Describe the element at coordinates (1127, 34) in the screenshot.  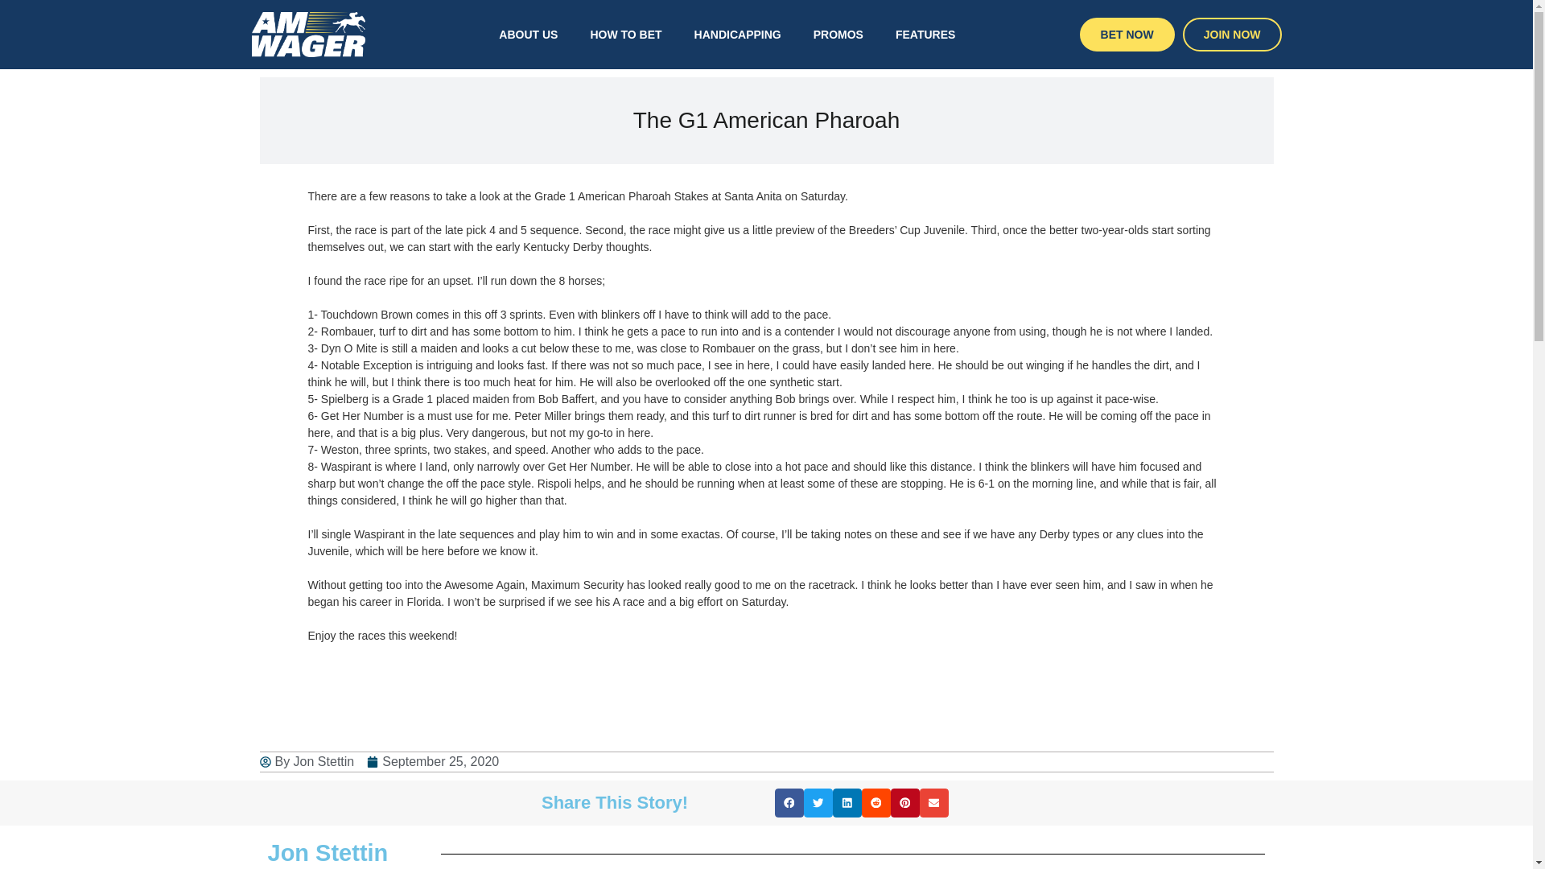
I see `BET NOW` at that location.